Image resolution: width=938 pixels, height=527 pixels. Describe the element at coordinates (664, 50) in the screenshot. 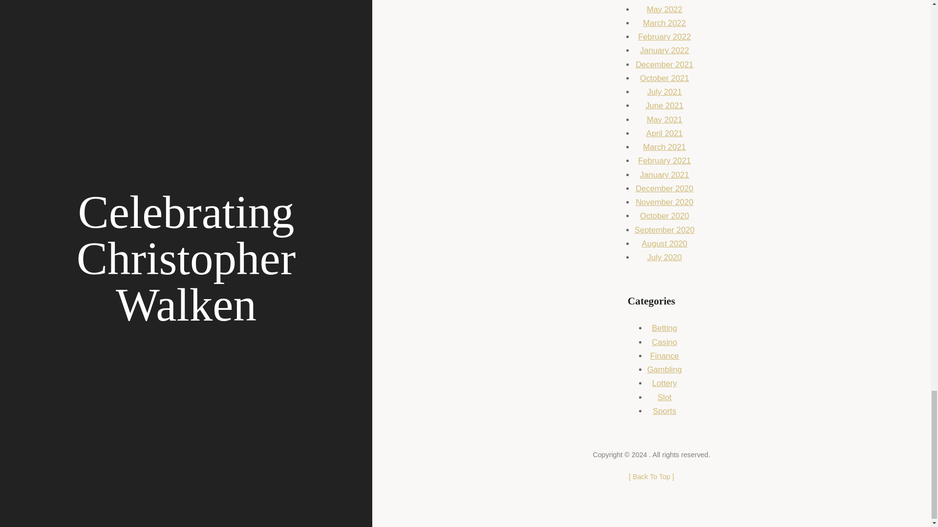

I see `January 2022` at that location.